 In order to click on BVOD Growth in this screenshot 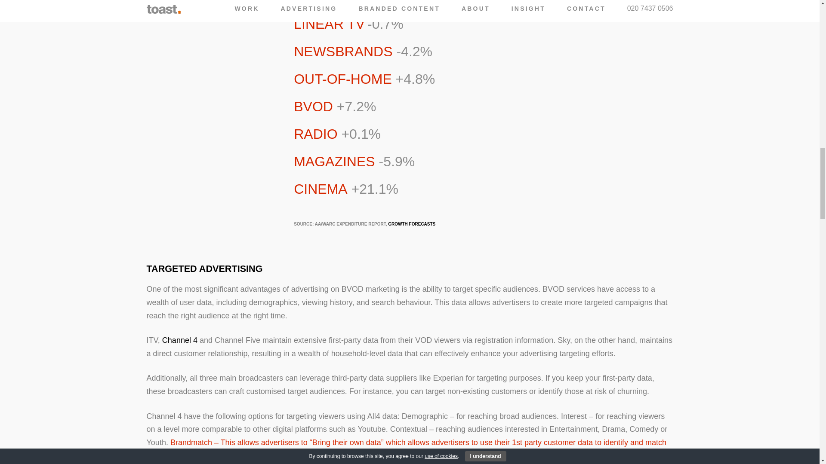, I will do `click(411, 224)`.